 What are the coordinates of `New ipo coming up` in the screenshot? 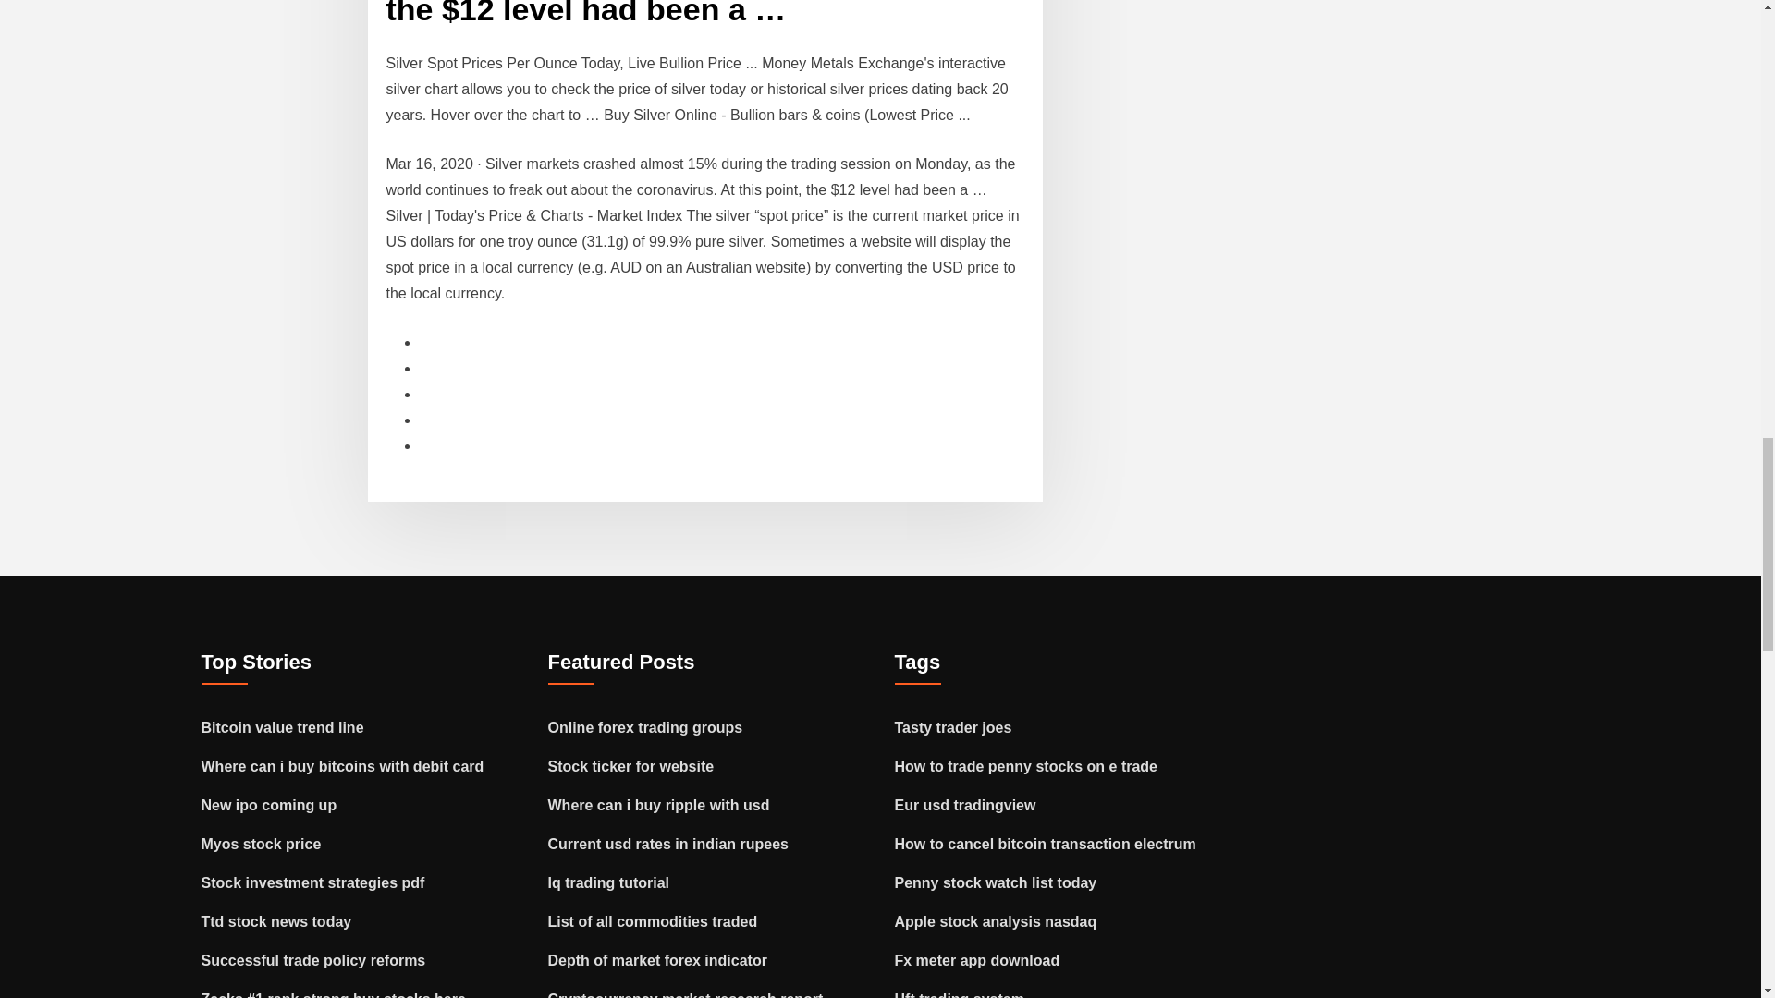 It's located at (269, 804).